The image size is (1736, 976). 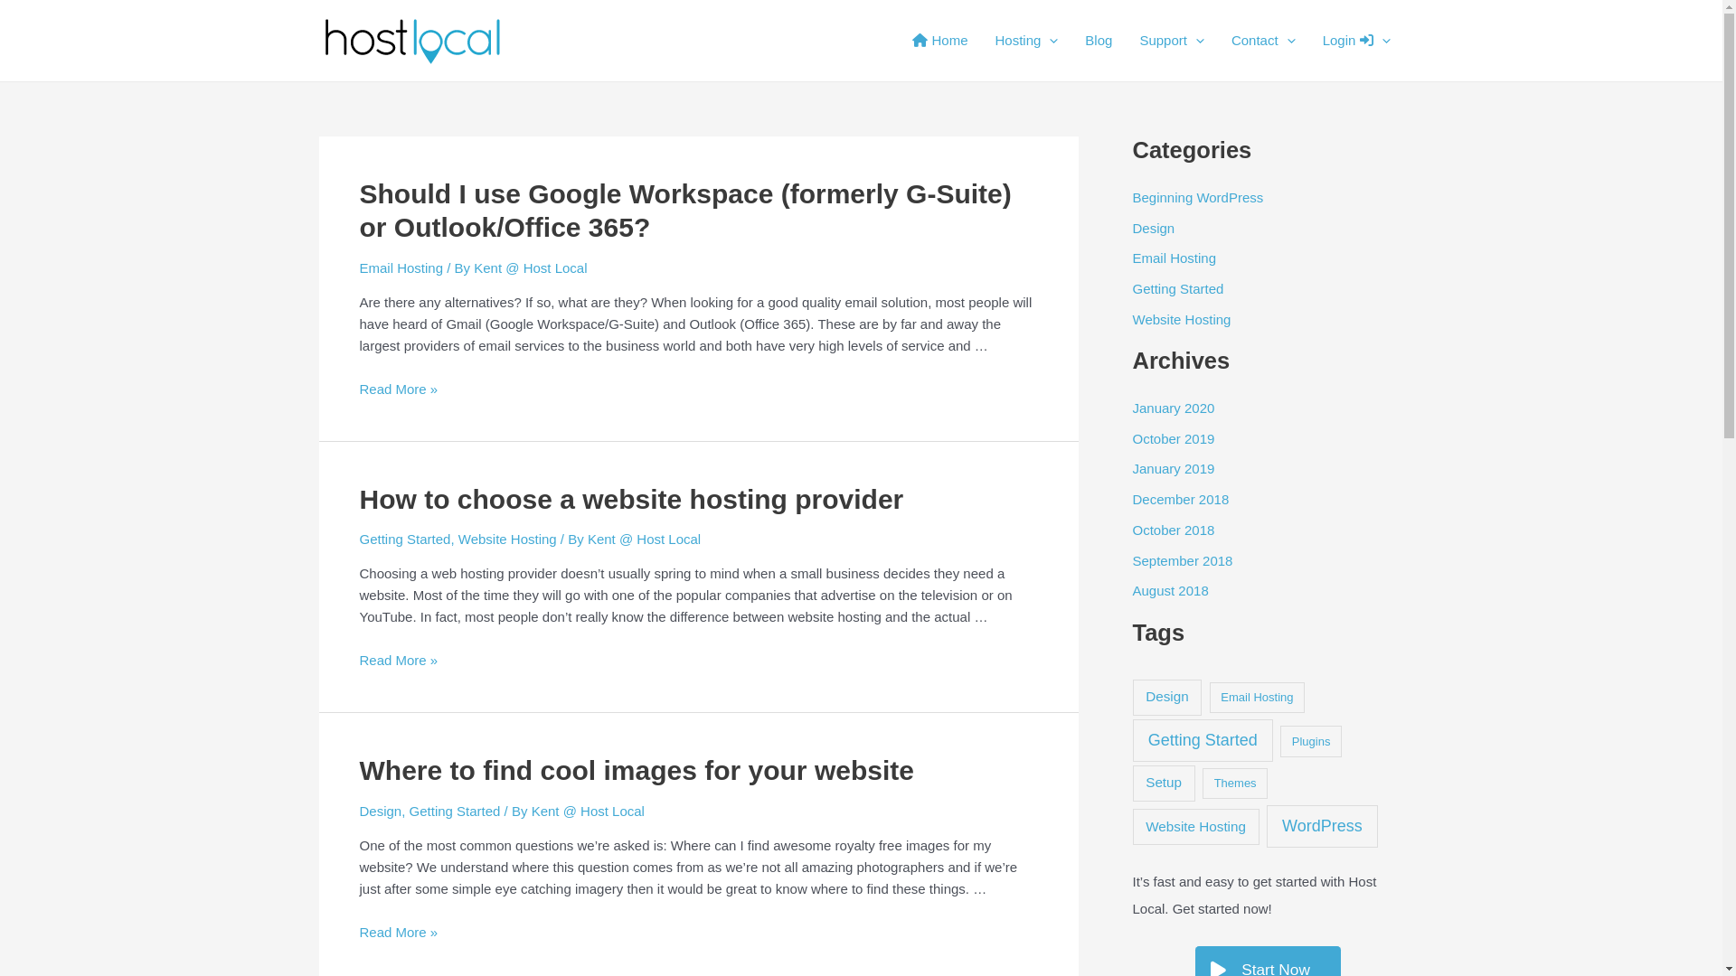 What do you see at coordinates (1174, 439) in the screenshot?
I see `October 2019` at bounding box center [1174, 439].